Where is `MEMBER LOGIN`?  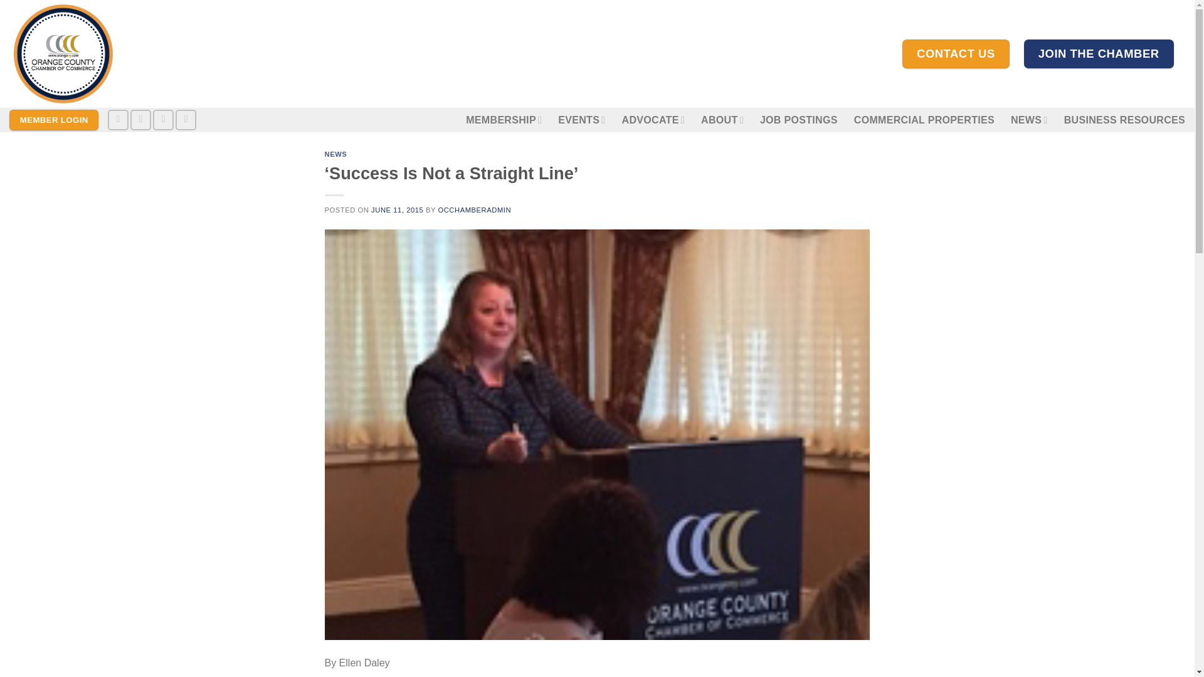
MEMBER LOGIN is located at coordinates (54, 120).